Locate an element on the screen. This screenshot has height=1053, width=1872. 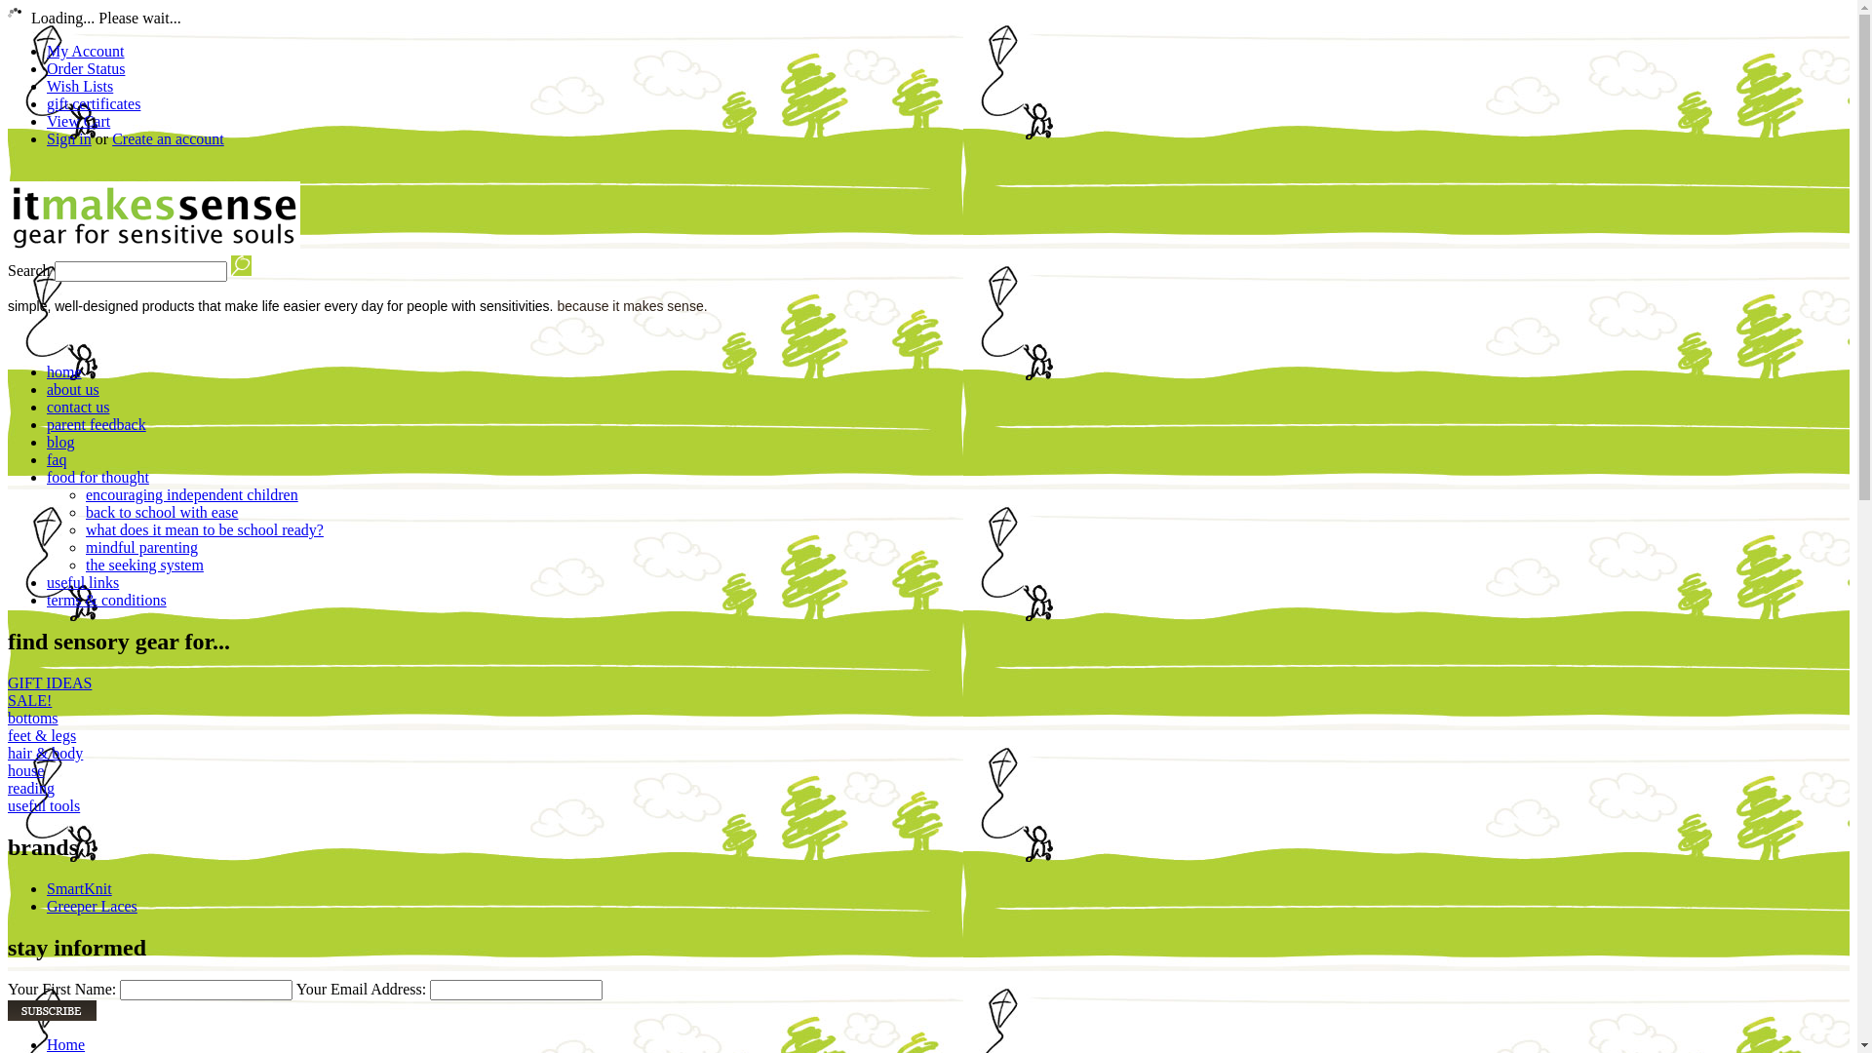
Sign in is located at coordinates (69, 138).